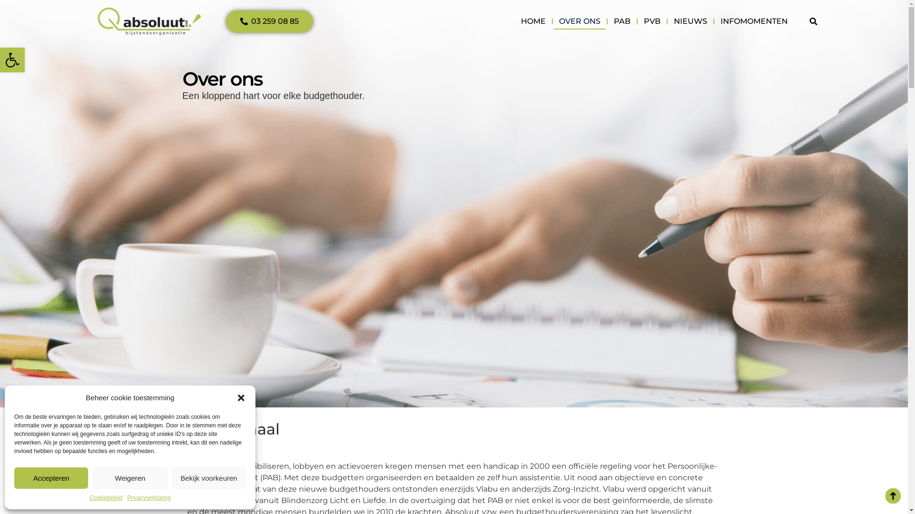  What do you see at coordinates (691, 21) in the screenshot?
I see `NIEUWS` at bounding box center [691, 21].